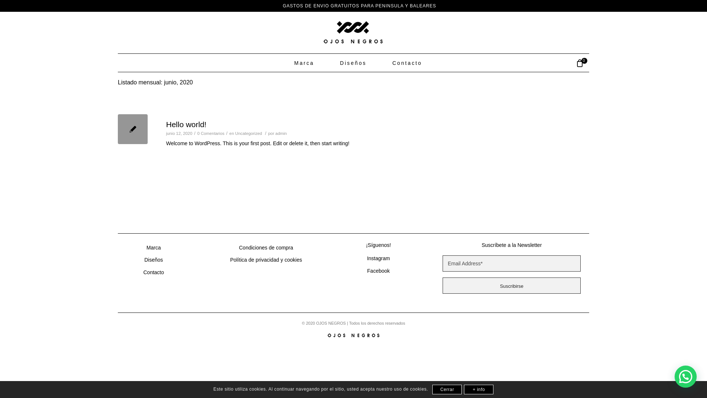 Image resolution: width=707 pixels, height=398 pixels. I want to click on Contacto, so click(154, 273).